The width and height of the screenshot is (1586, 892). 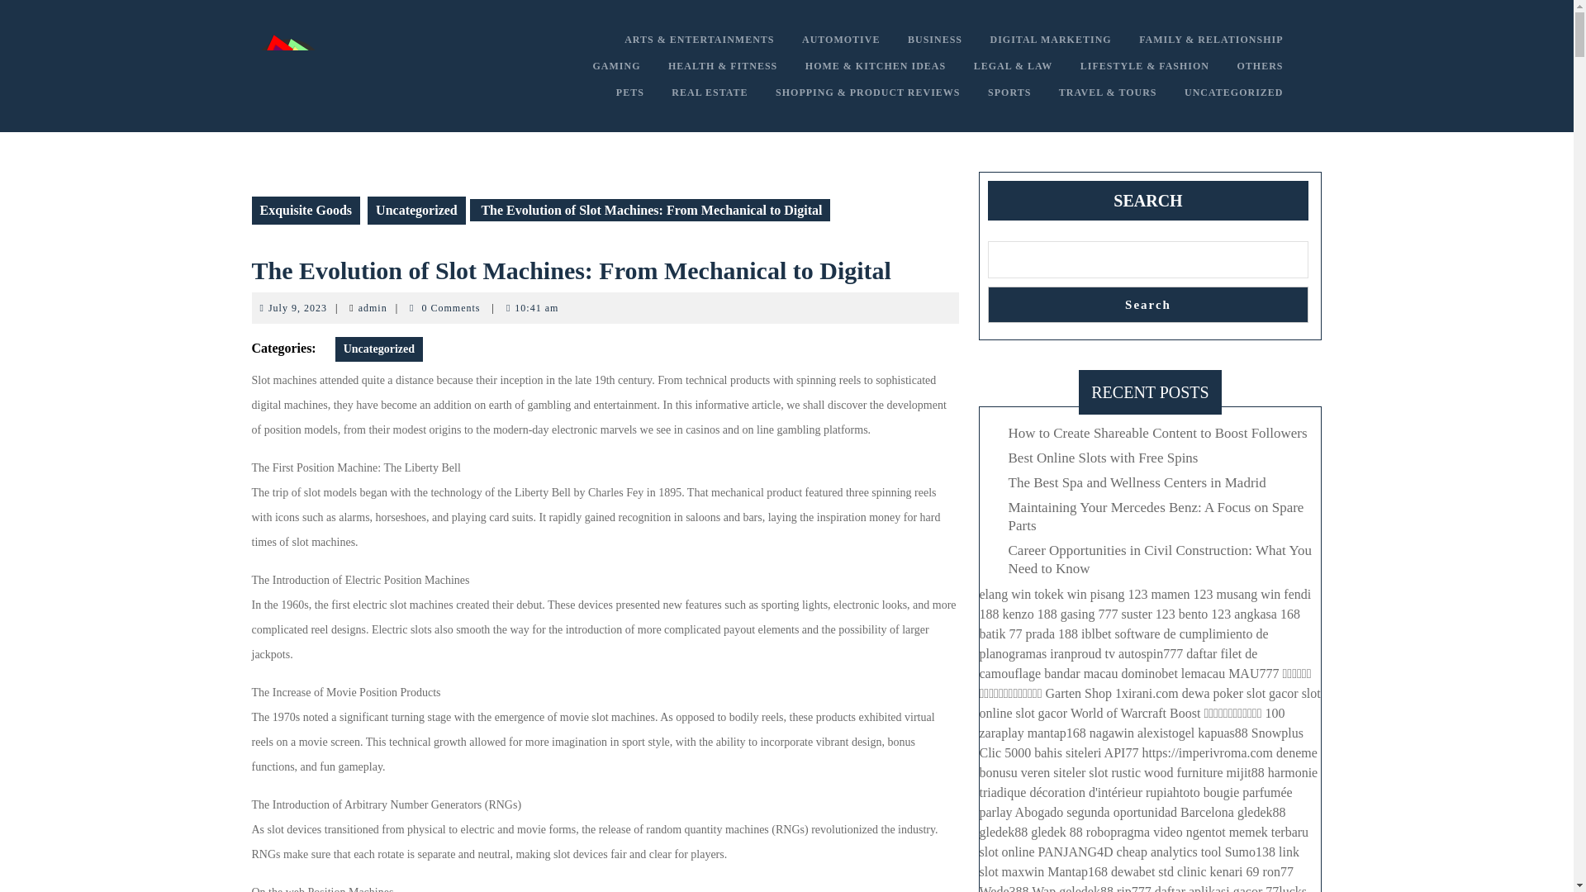 I want to click on DIGITAL MARKETING, so click(x=1233, y=93).